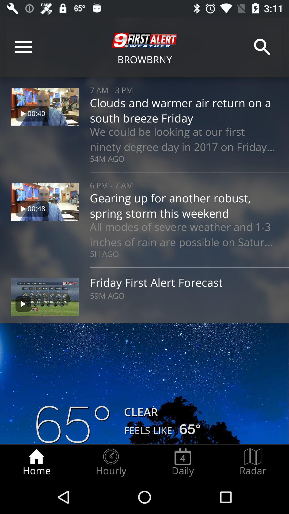 The width and height of the screenshot is (289, 514). Describe the element at coordinates (111, 462) in the screenshot. I see `select the icon next to the home` at that location.